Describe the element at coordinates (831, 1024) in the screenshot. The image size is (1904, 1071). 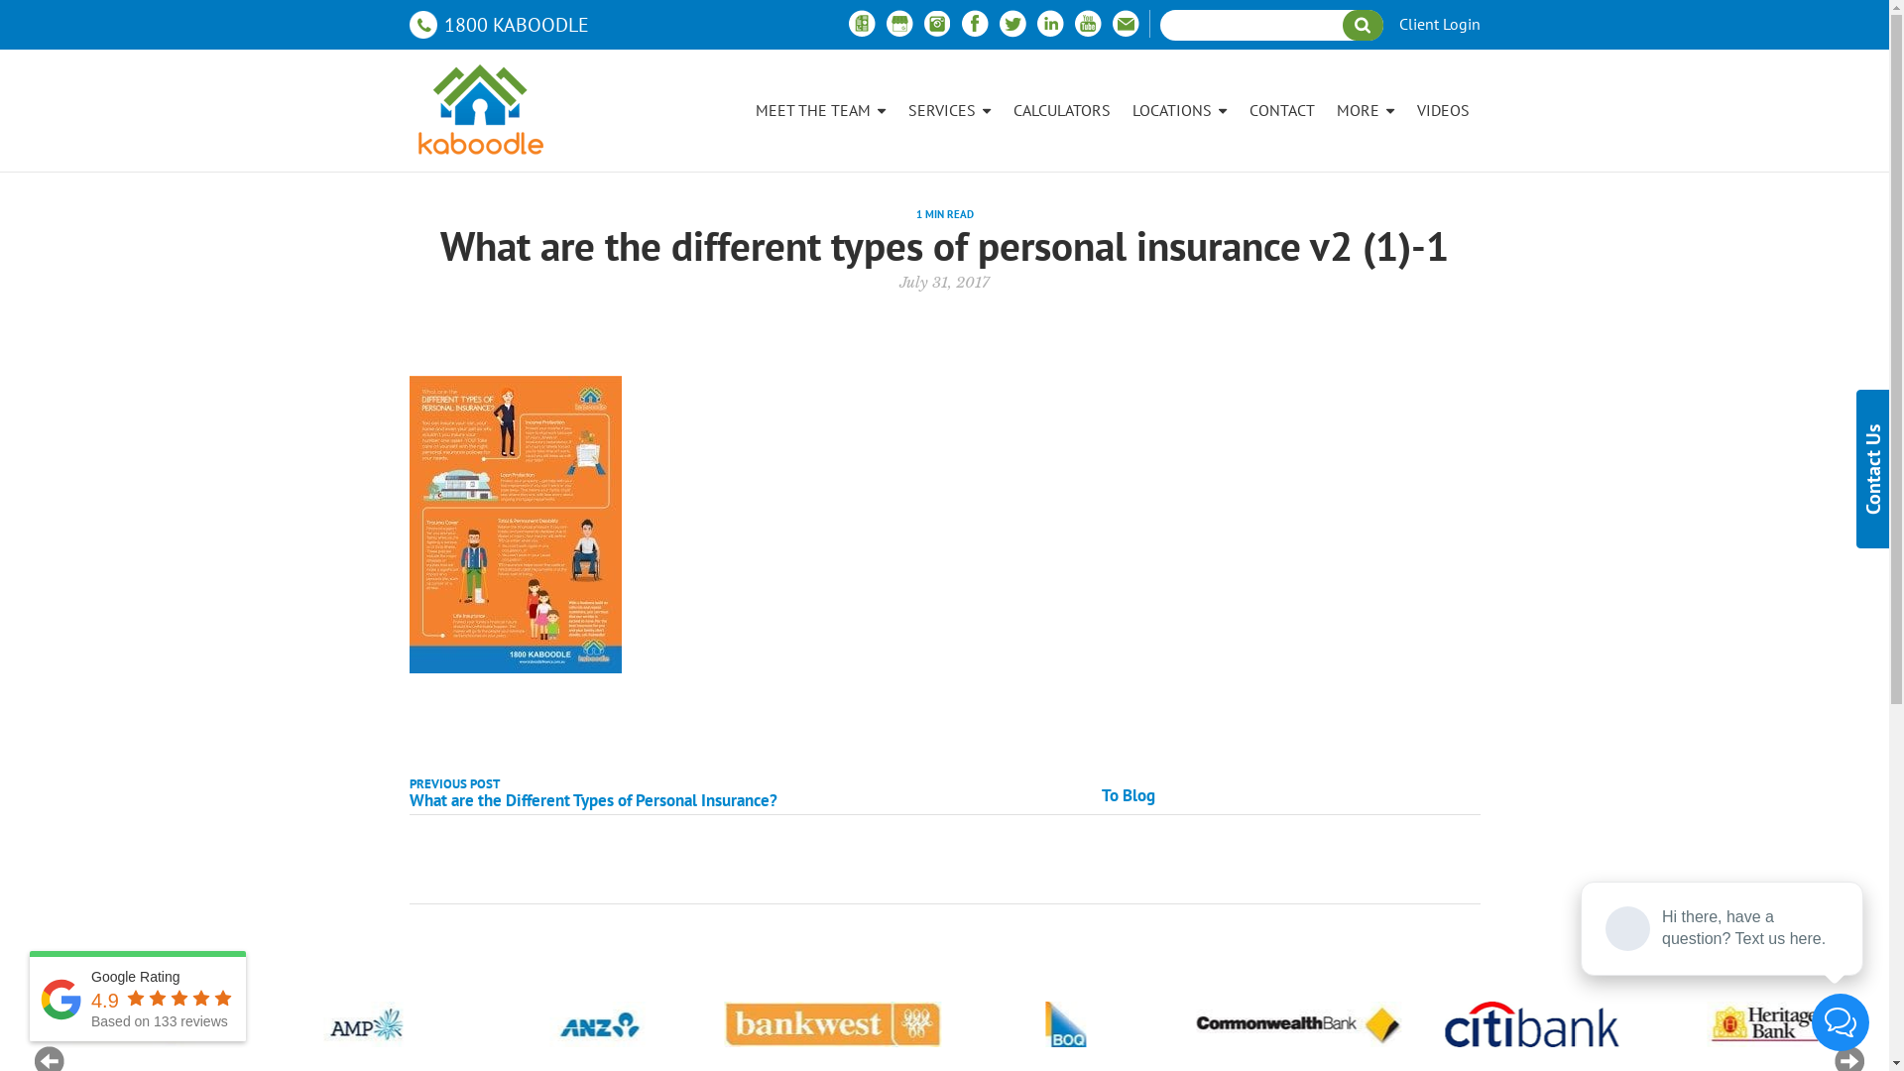
I see `Logo 05` at that location.